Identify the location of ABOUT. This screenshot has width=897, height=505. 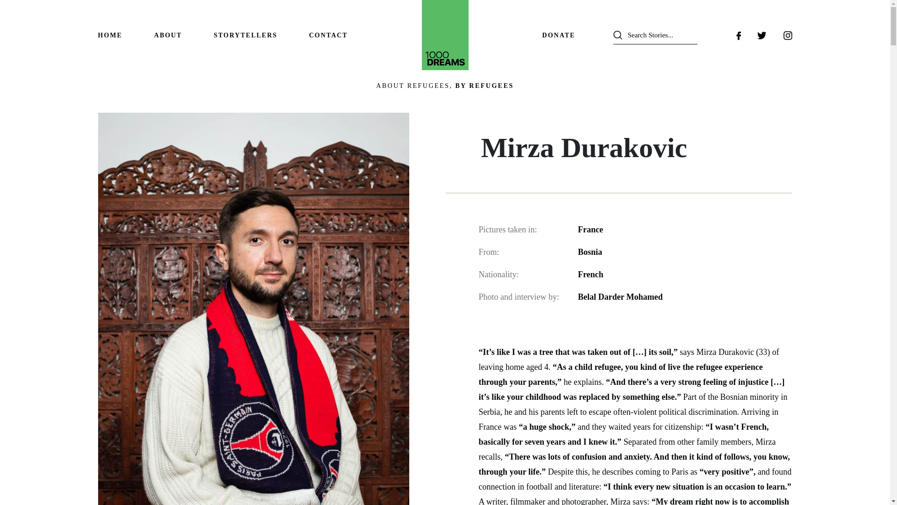
(168, 36).